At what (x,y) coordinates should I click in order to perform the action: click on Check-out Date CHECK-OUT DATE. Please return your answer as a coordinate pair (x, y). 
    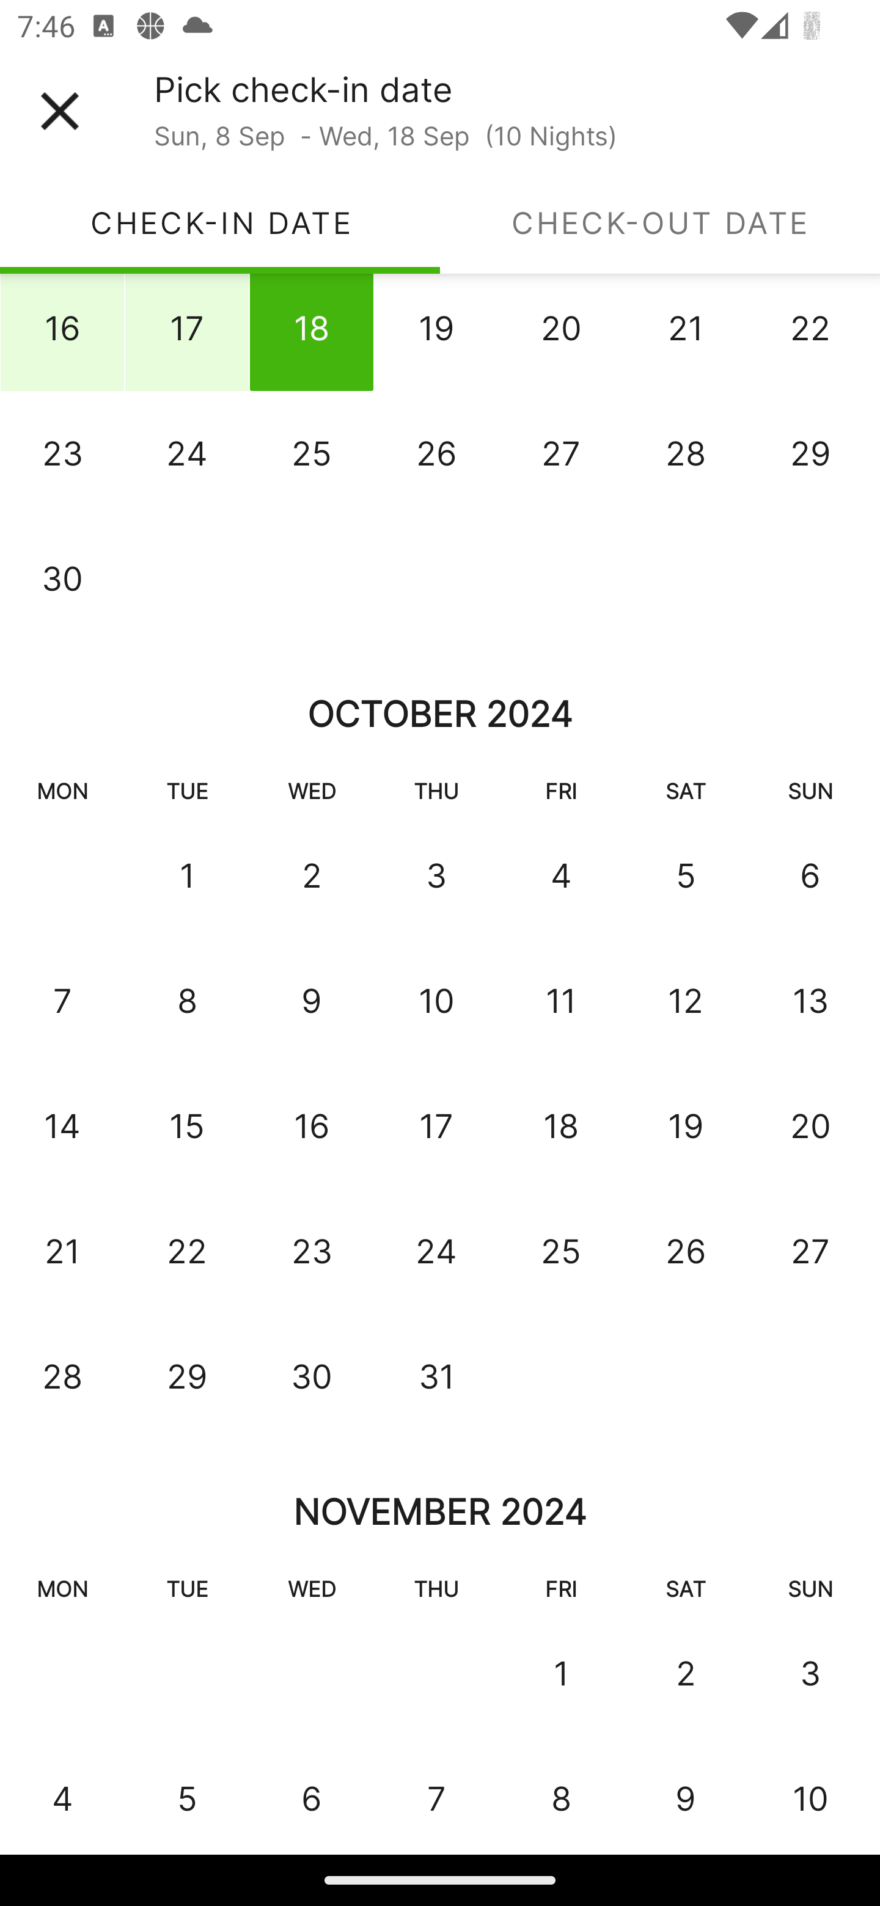
    Looking at the image, I should click on (660, 222).